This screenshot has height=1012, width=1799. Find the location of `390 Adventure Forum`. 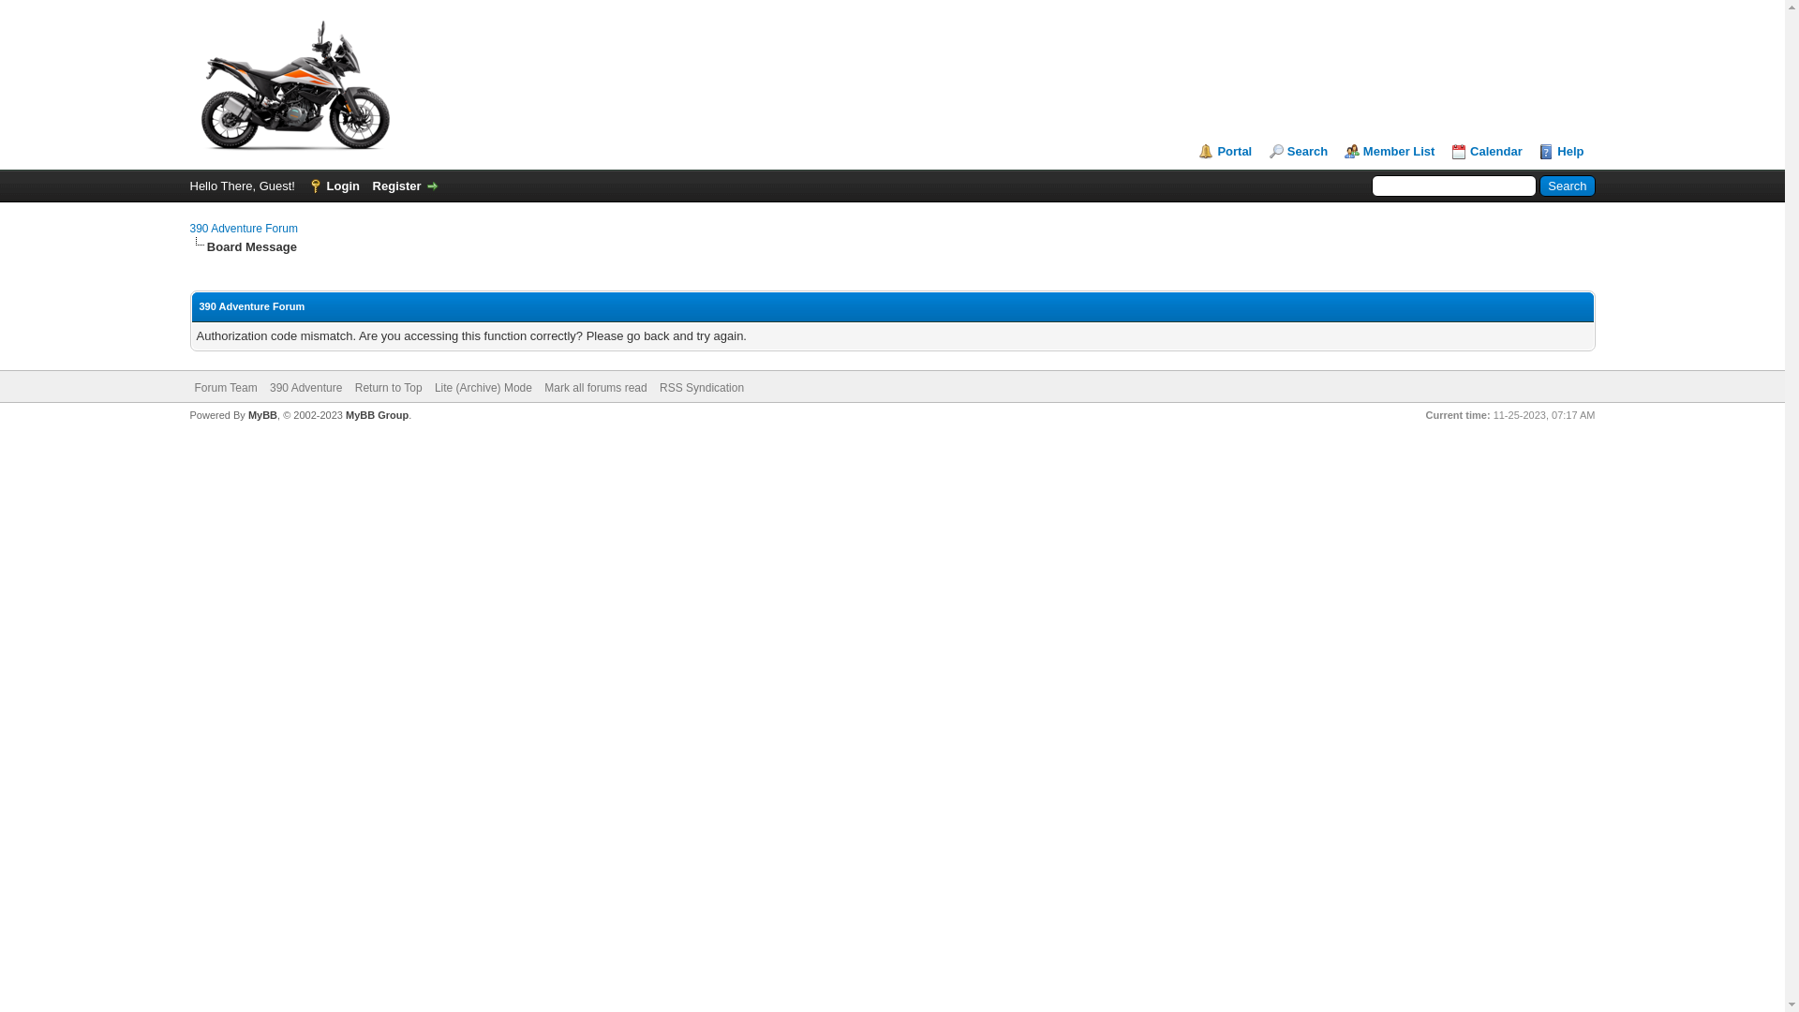

390 Adventure Forum is located at coordinates (244, 229).